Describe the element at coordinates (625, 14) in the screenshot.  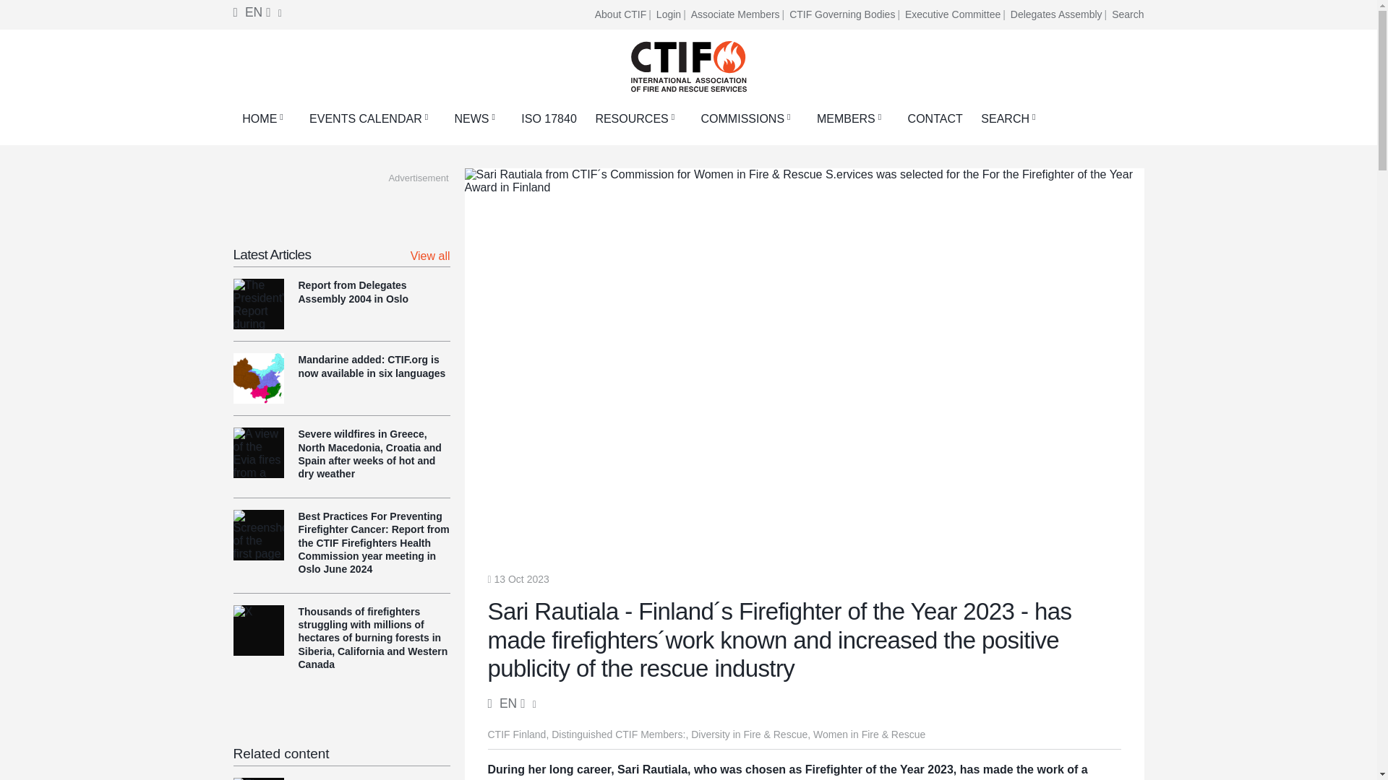
I see `About CTIF` at that location.